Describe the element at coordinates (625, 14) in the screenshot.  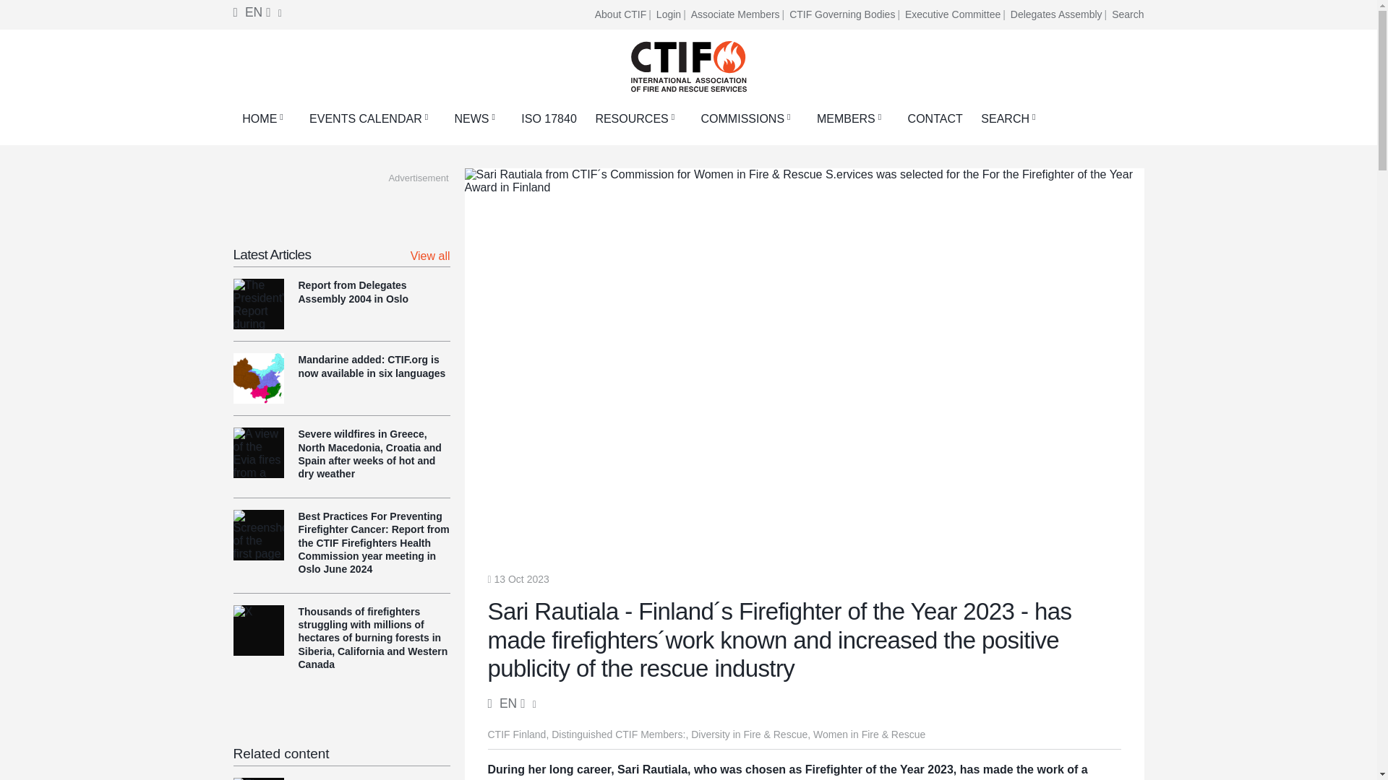
I see `About CTIF` at that location.